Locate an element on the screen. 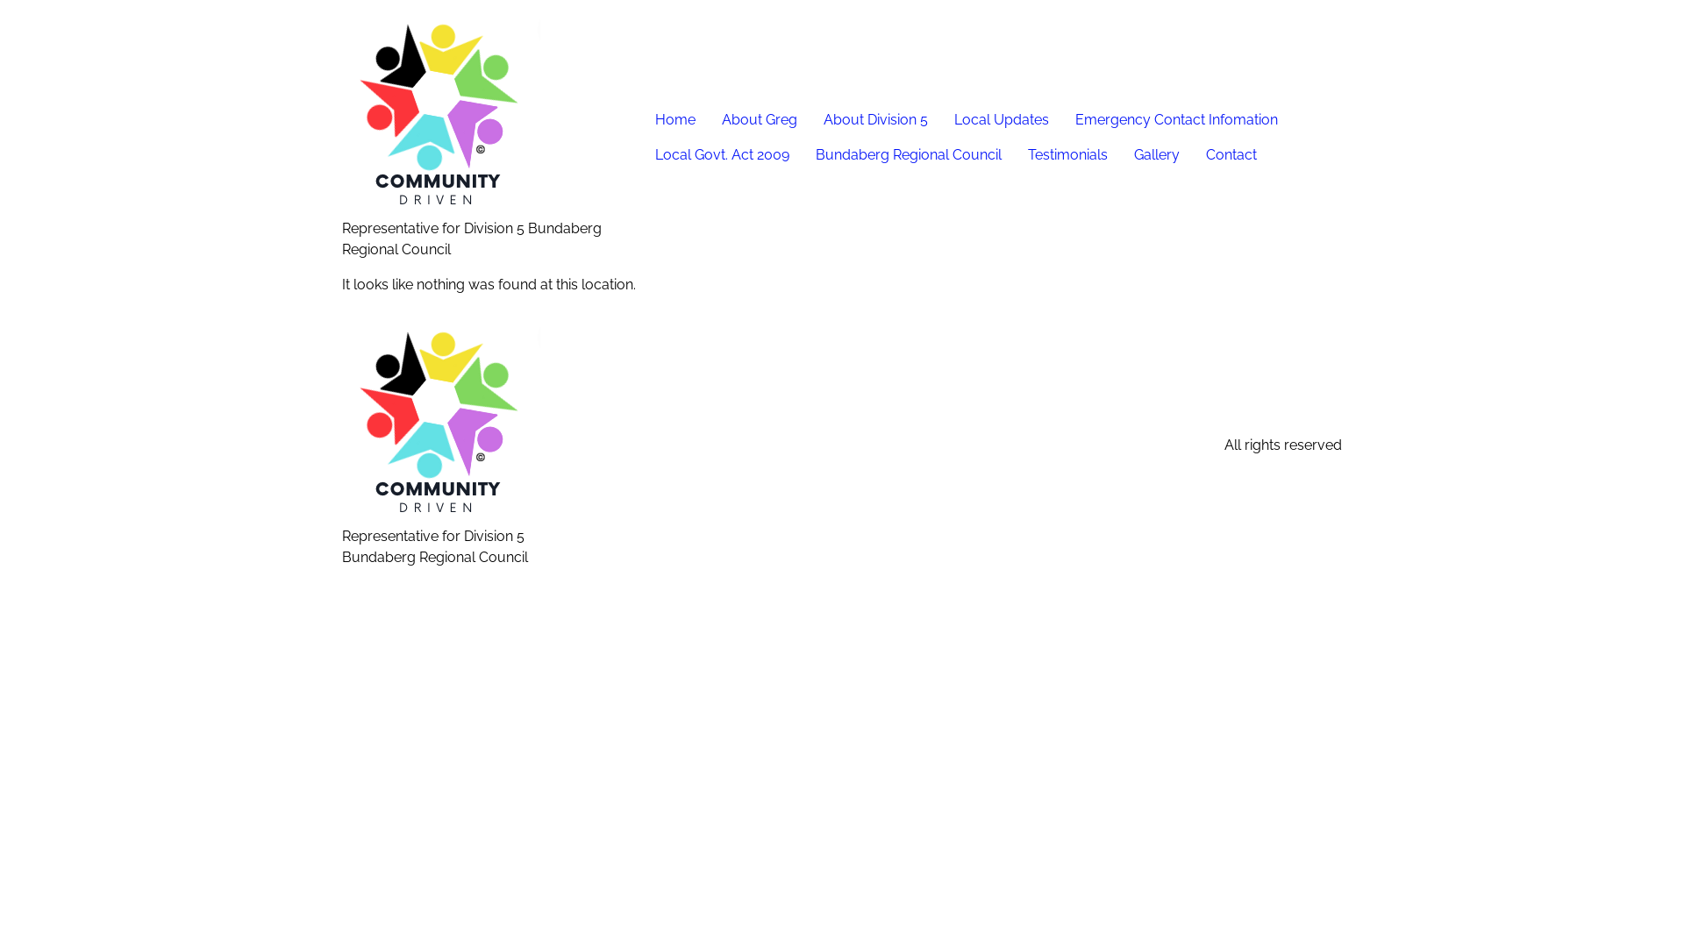 The width and height of the screenshot is (1684, 947). About Division 5 is located at coordinates (875, 119).